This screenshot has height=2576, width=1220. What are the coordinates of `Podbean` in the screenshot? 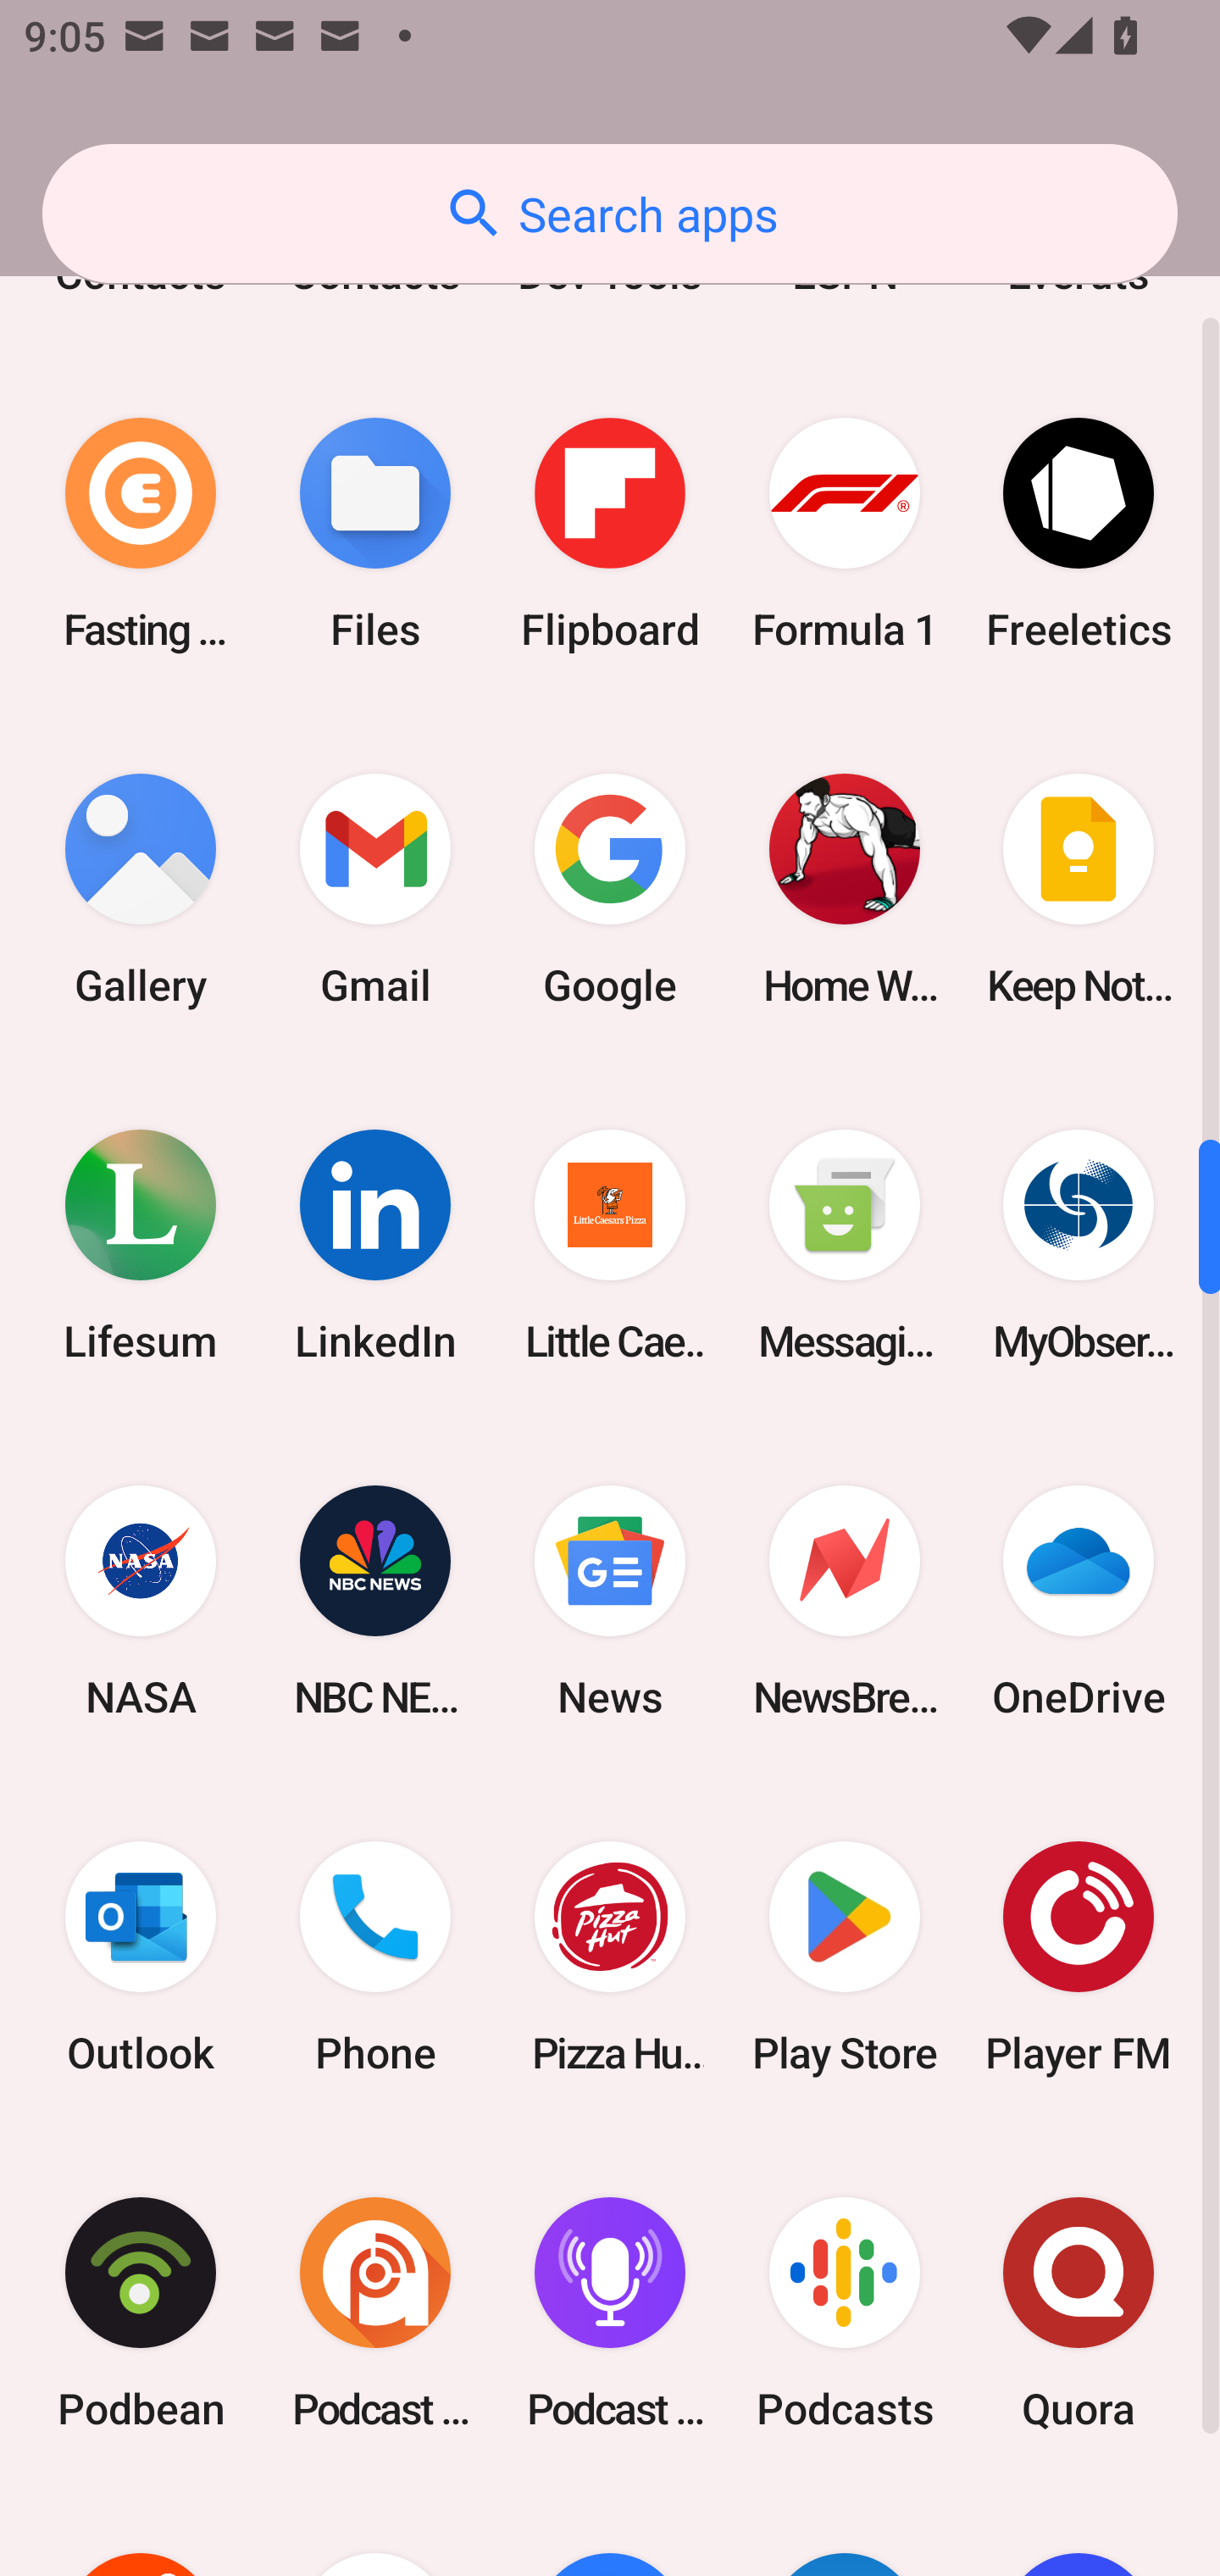 It's located at (141, 2313).